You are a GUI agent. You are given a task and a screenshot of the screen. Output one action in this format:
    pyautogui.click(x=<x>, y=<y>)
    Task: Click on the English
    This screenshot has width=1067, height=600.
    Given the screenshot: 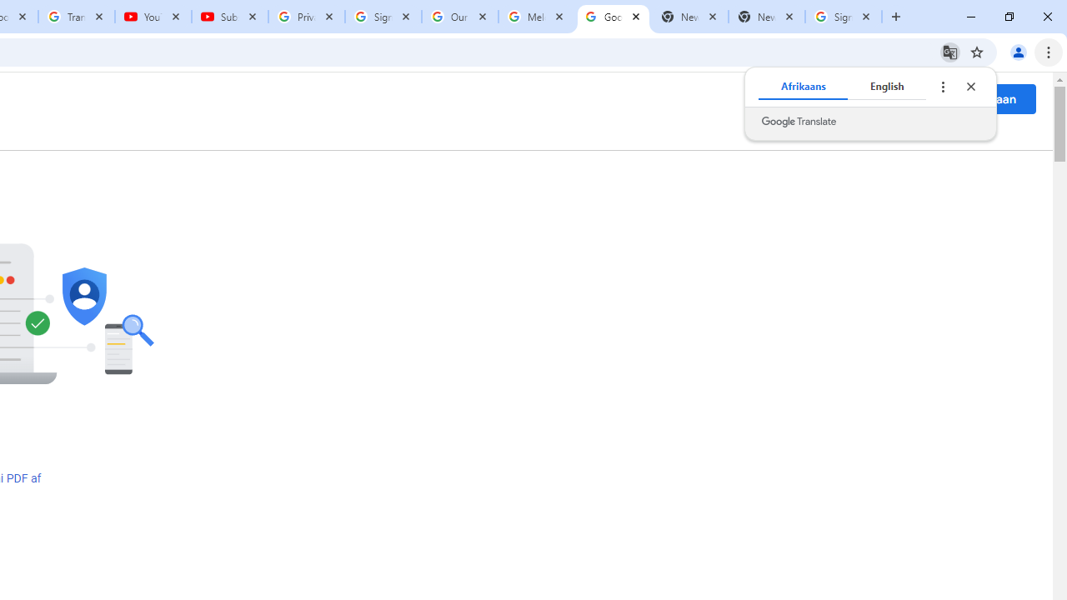 What is the action you would take?
    pyautogui.click(x=887, y=87)
    